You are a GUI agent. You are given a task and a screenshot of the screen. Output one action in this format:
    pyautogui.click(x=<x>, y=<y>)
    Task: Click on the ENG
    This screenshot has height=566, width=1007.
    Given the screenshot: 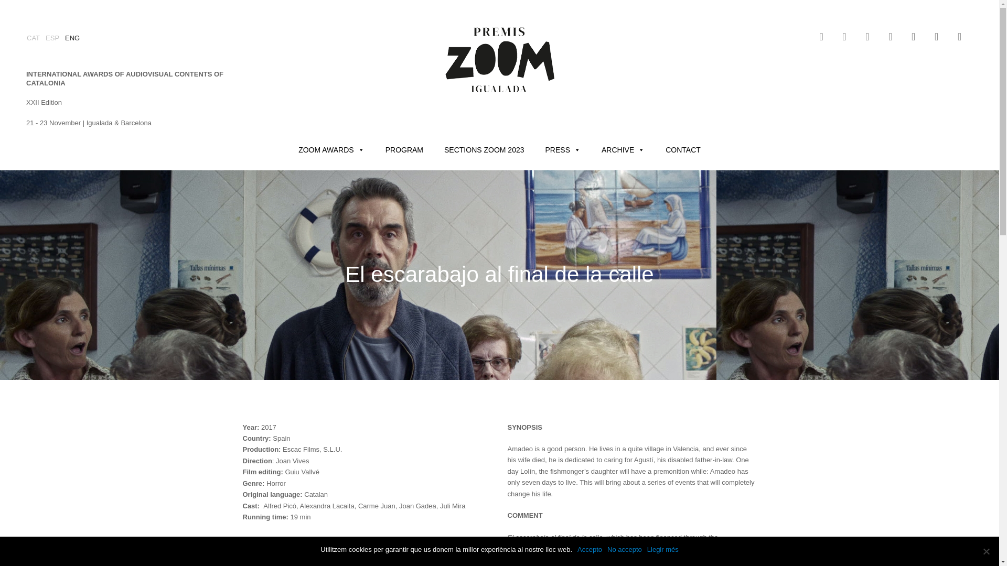 What is the action you would take?
    pyautogui.click(x=76, y=38)
    